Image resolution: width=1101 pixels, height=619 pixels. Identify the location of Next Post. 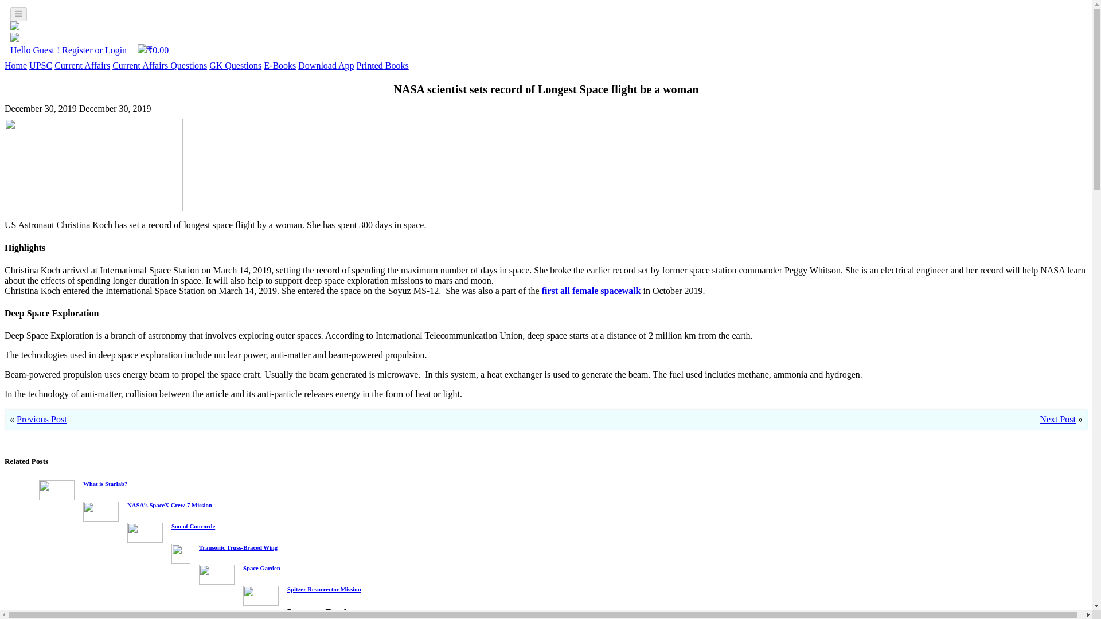
(1057, 418).